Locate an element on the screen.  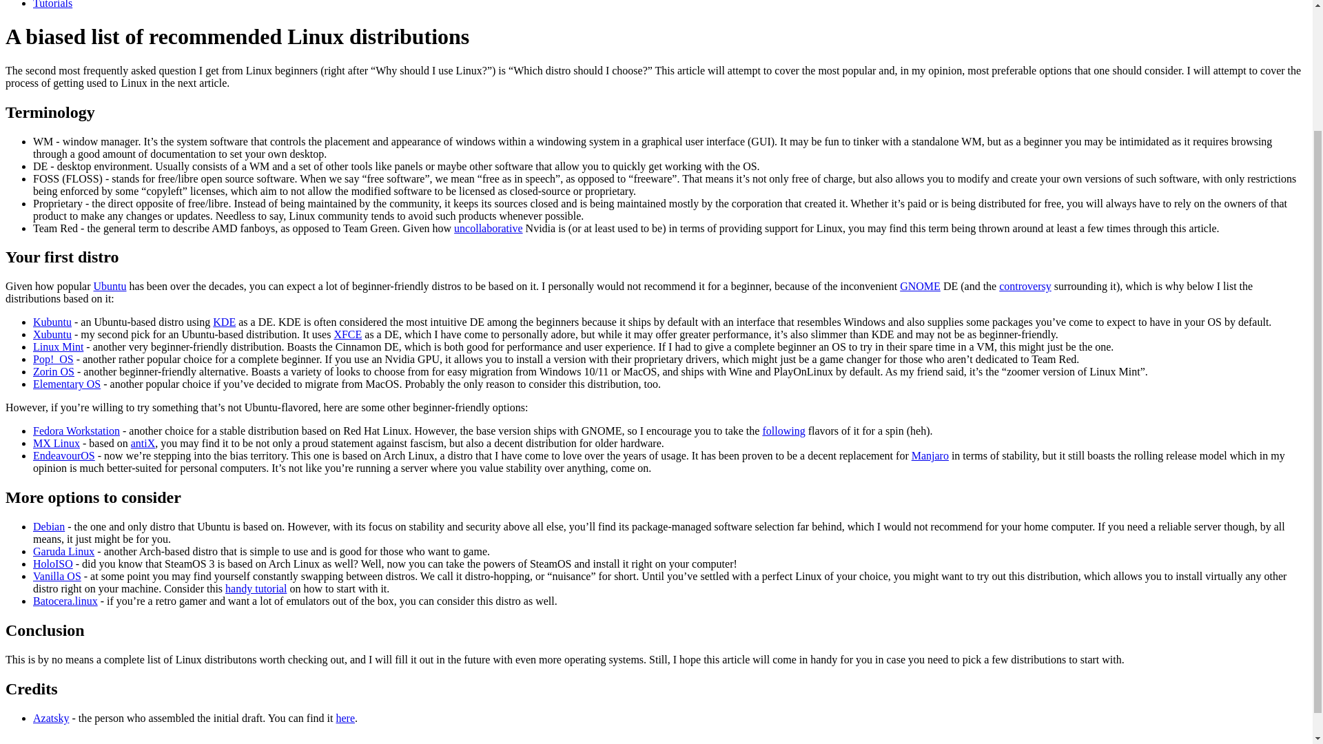
KDE is located at coordinates (224, 322).